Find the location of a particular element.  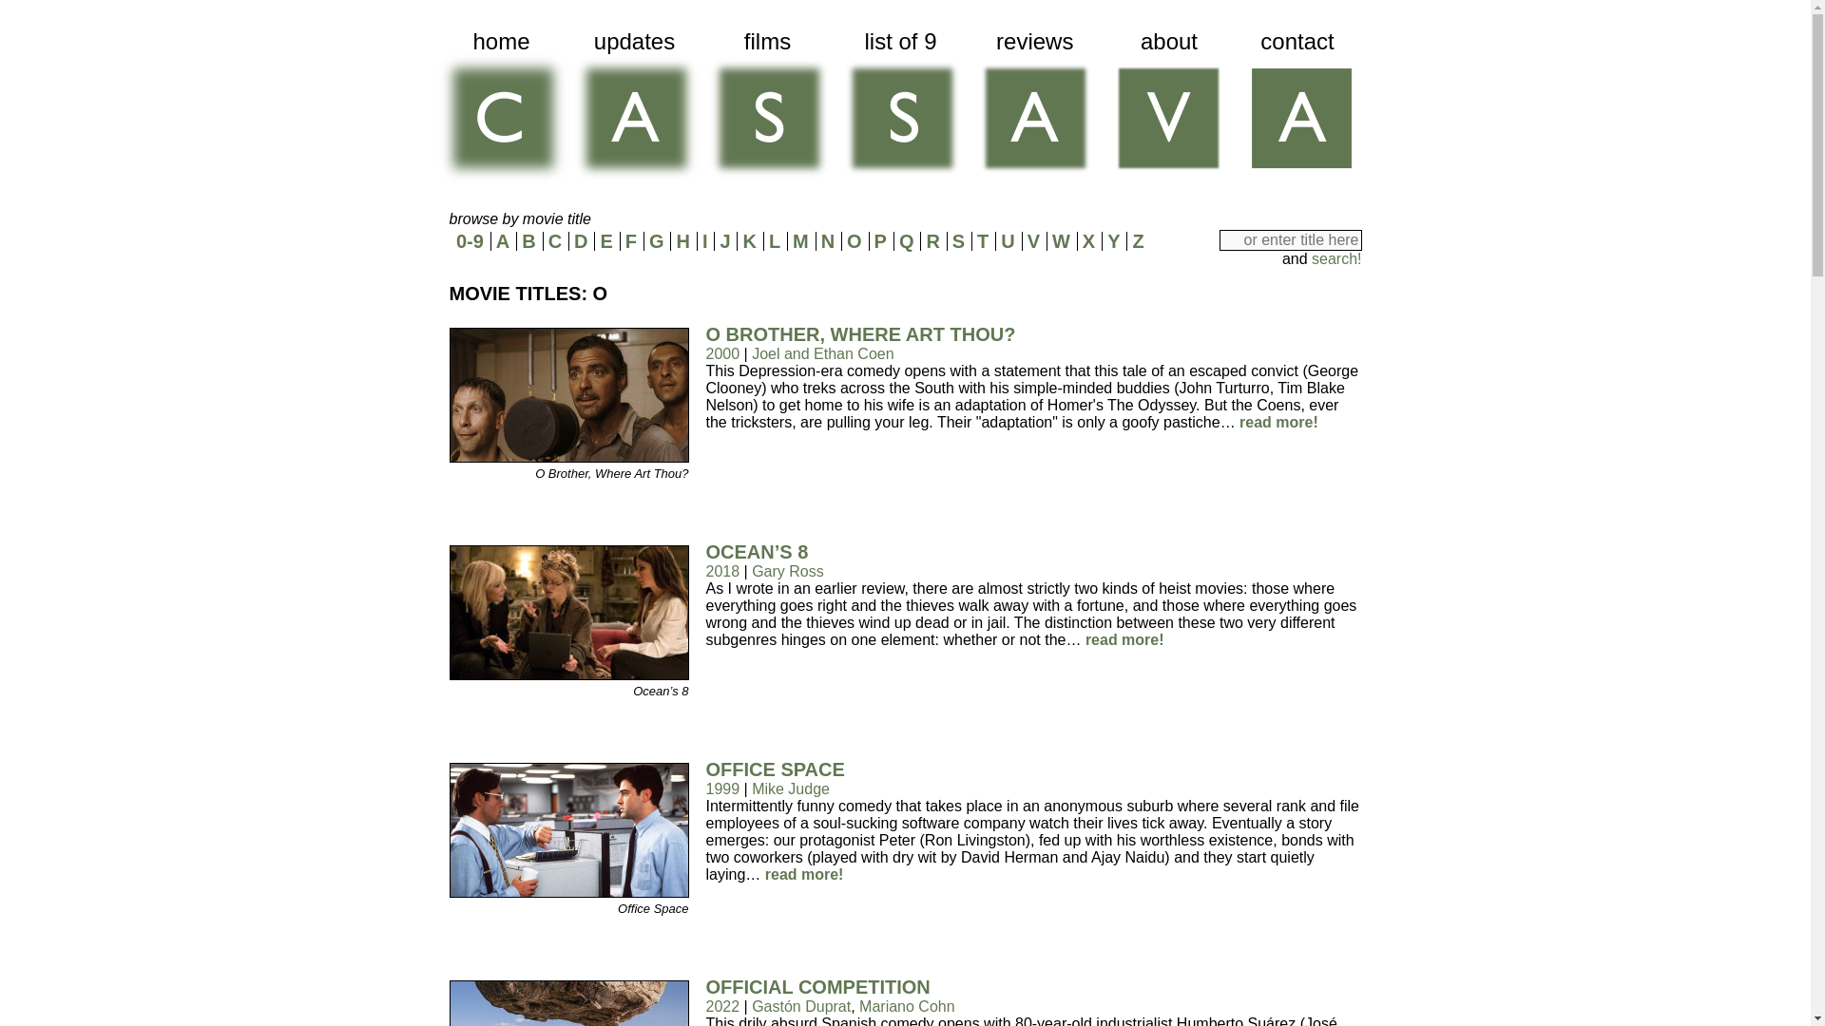

Joel and Ethan Coen is located at coordinates (823, 353).